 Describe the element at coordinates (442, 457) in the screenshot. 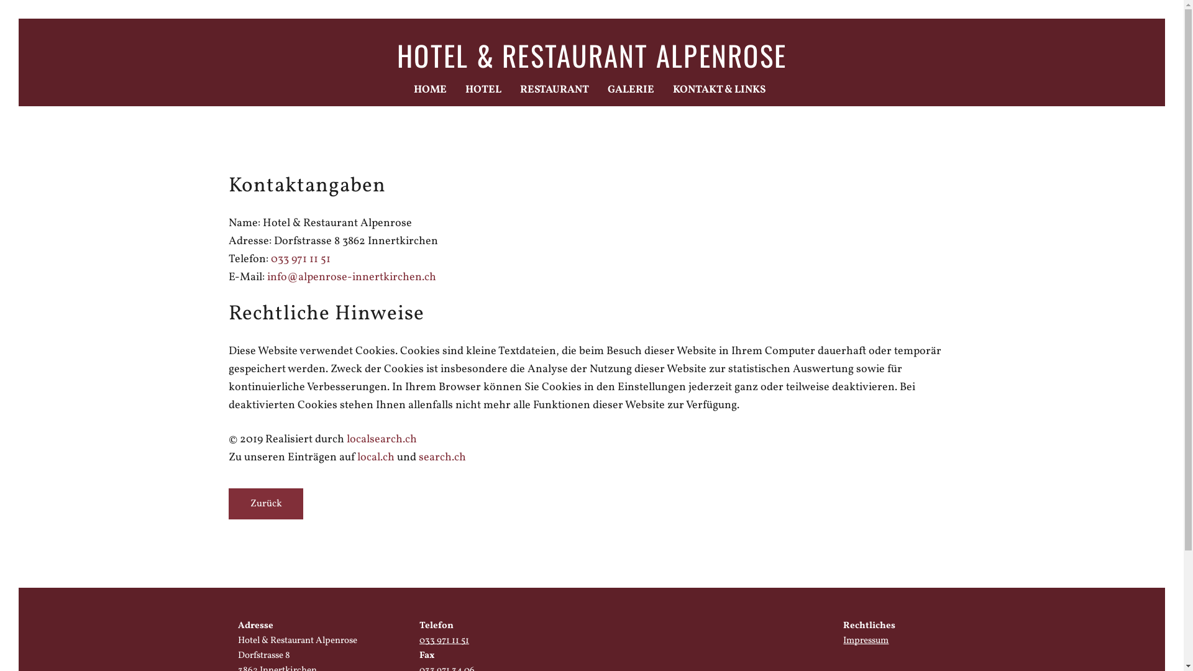

I see `search.ch` at that location.